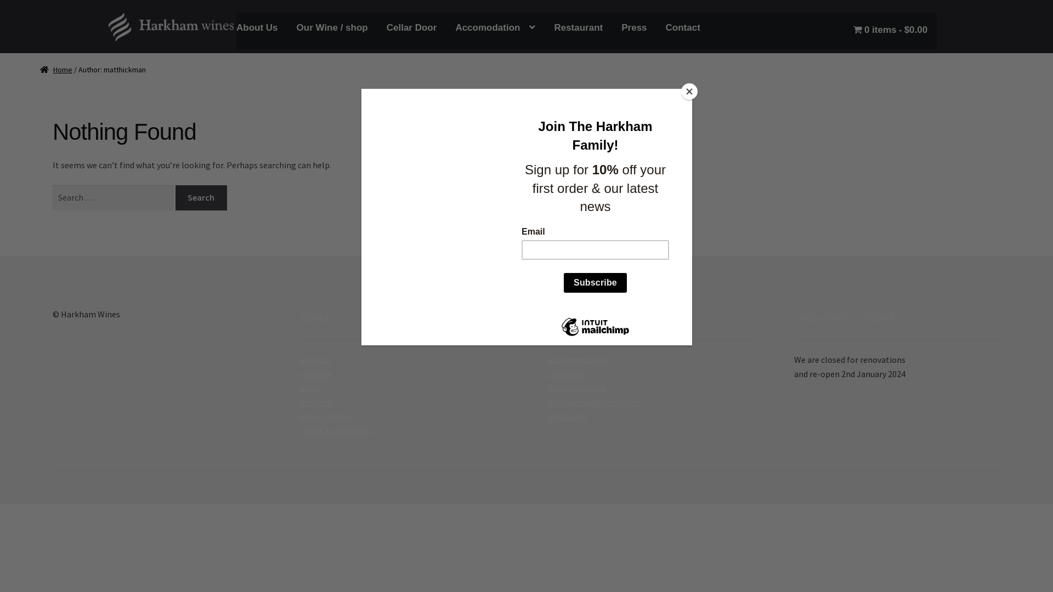 This screenshot has width=1053, height=592. I want to click on Skip to navigation, so click(53, 27).